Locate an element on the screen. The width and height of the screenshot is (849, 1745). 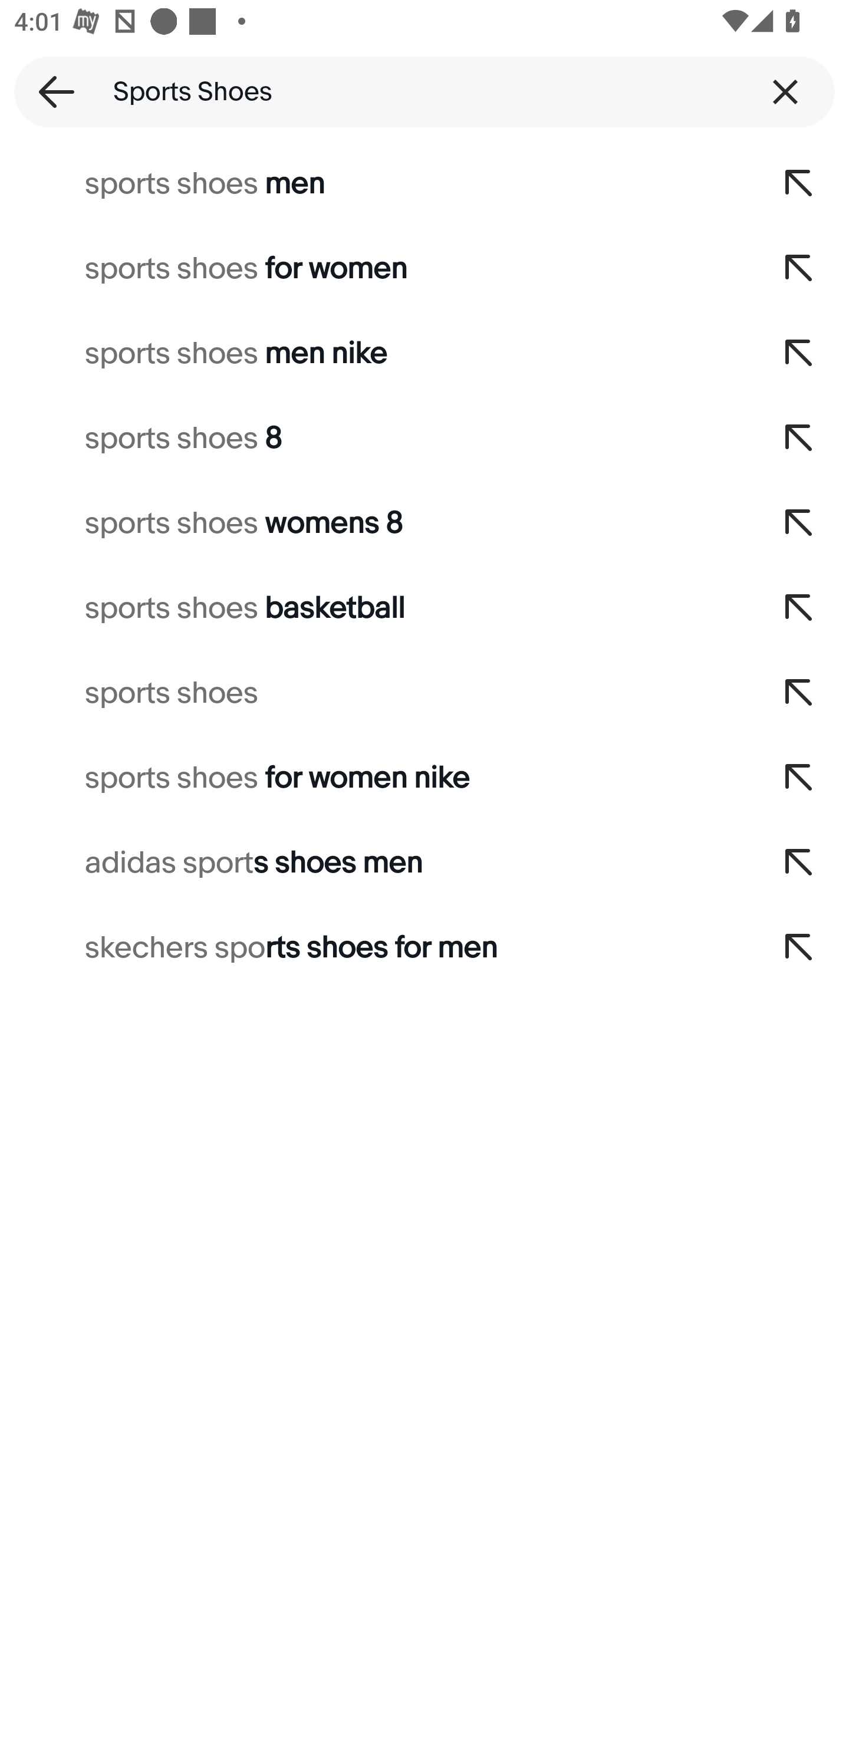
sports shoes womens 8 is located at coordinates (375, 523).